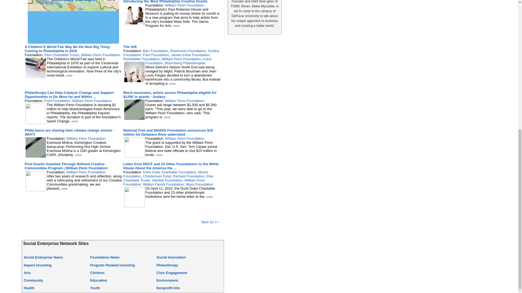 This screenshot has height=293, width=522. Describe the element at coordinates (156, 51) in the screenshot. I see `Barr Foundation` at that location.